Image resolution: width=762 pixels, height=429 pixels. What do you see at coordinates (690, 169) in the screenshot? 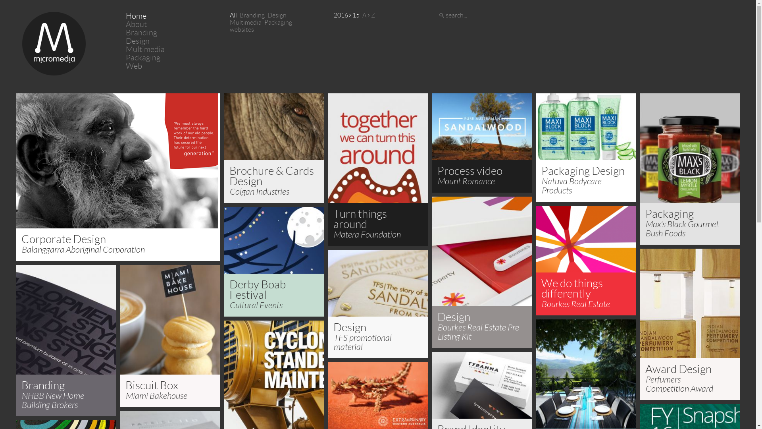
I see `Packaging
Max's Black Gourmet Bush Foods` at bounding box center [690, 169].